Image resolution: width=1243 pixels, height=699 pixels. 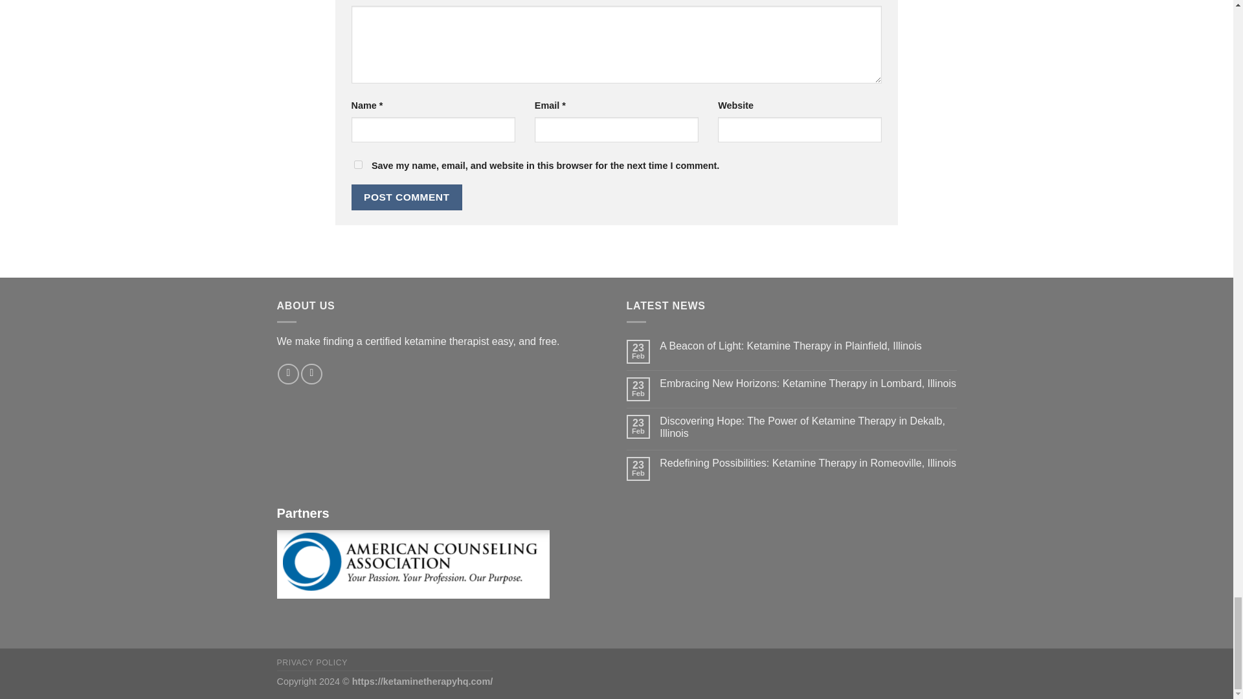 I want to click on yes, so click(x=357, y=164).